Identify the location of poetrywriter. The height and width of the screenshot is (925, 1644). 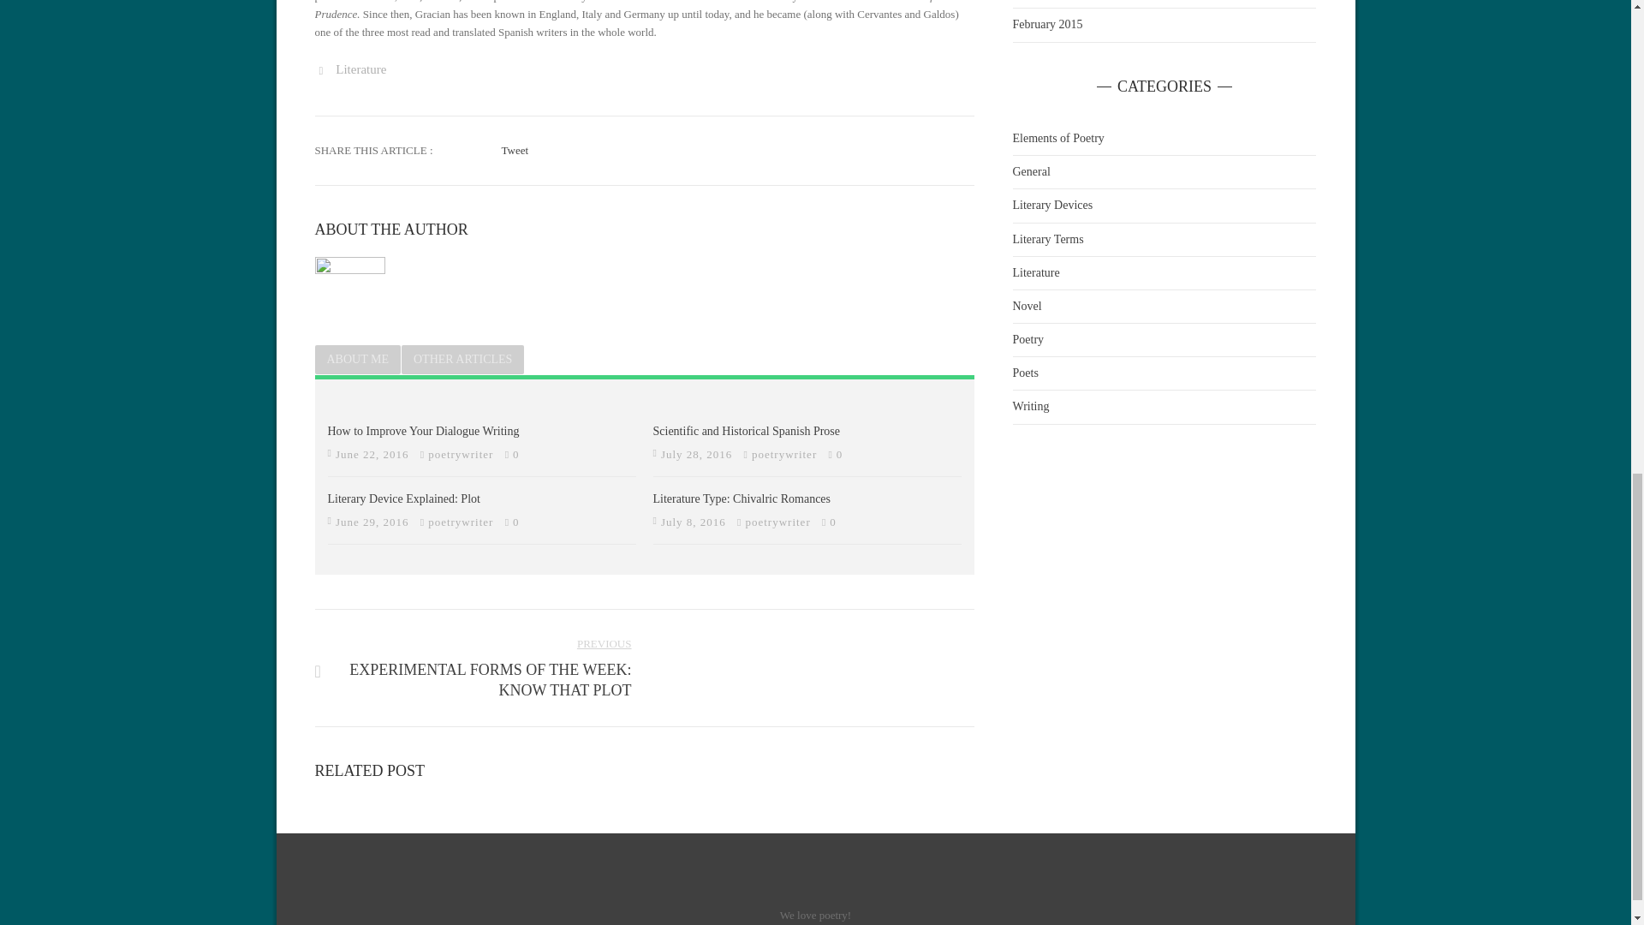
(423, 430).